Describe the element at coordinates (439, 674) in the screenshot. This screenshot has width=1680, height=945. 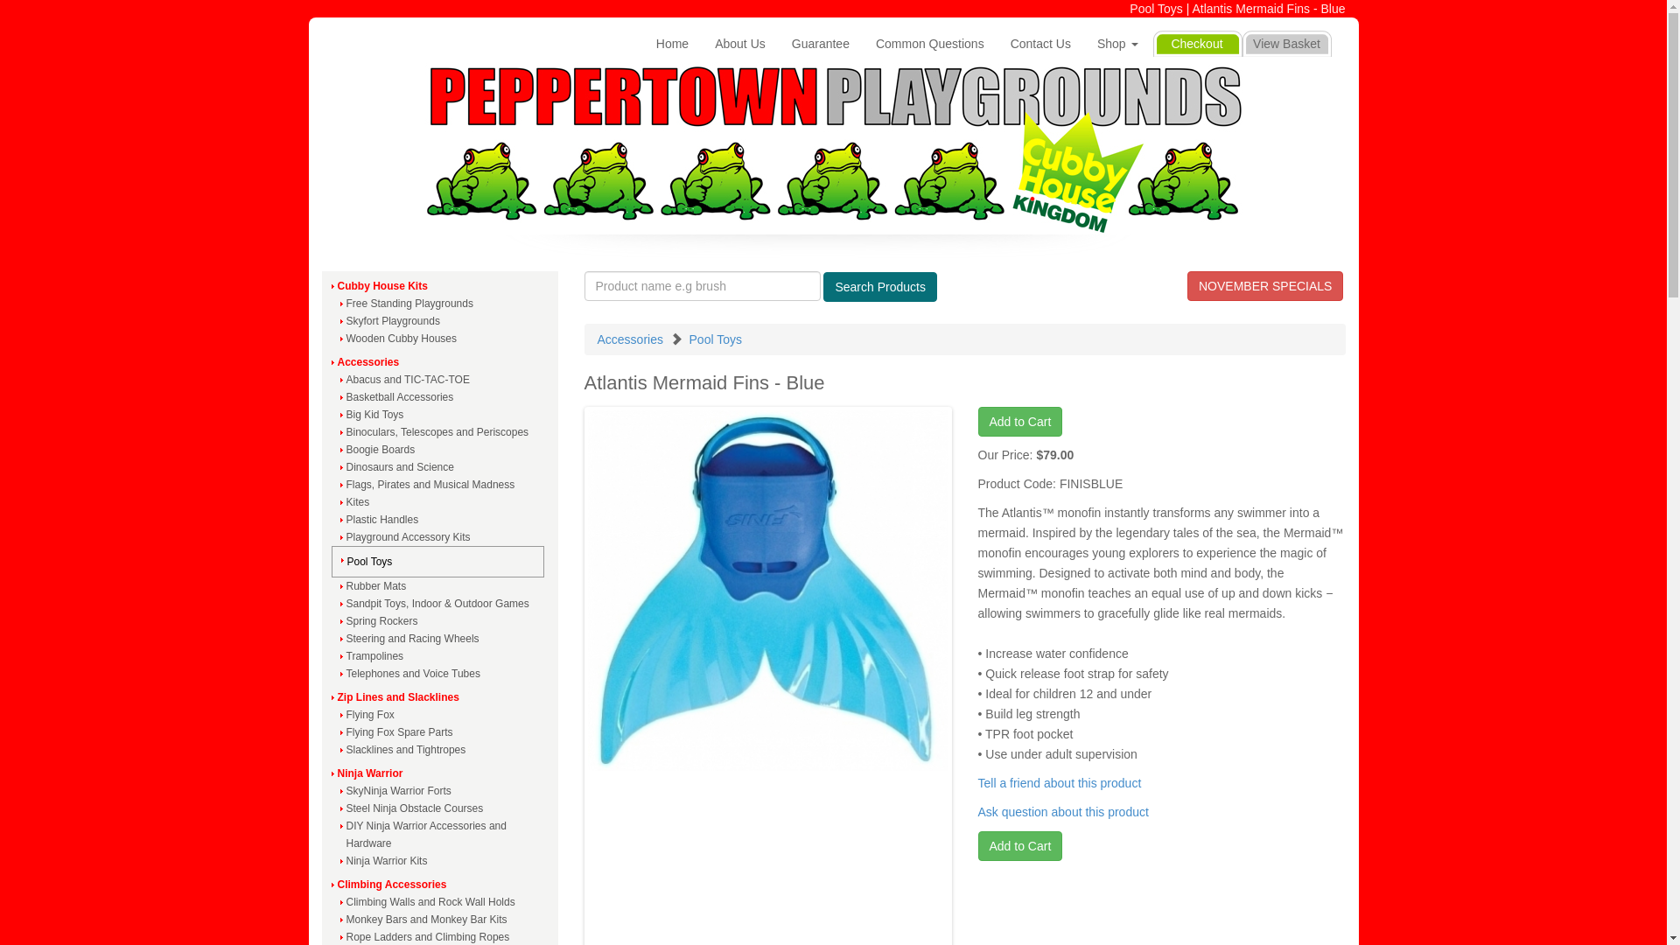
I see `Telephones and Voice Tubes` at that location.